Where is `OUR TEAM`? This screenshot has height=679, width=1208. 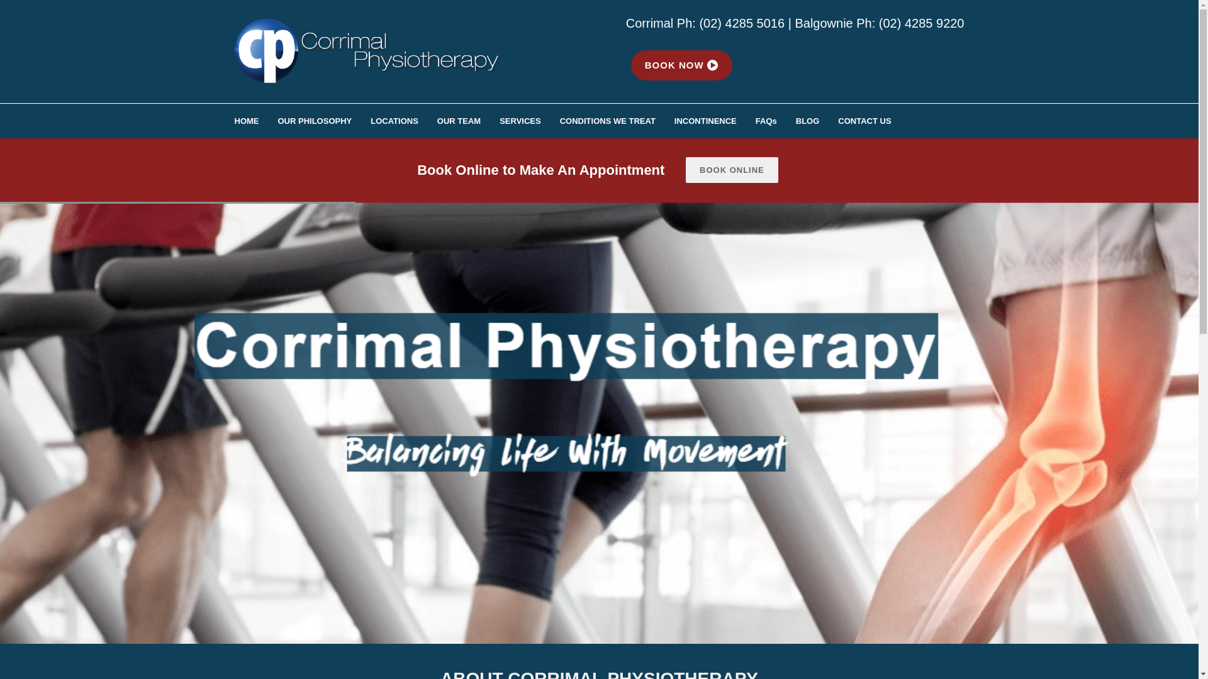
OUR TEAM is located at coordinates (468, 121).